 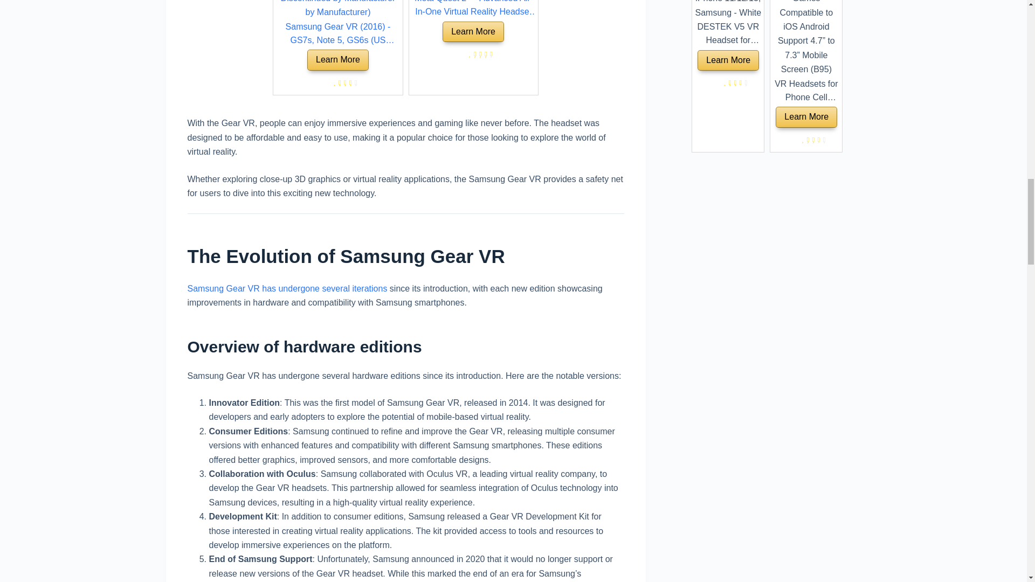 What do you see at coordinates (333, 83) in the screenshot?
I see `4.1 de 5` at bounding box center [333, 83].